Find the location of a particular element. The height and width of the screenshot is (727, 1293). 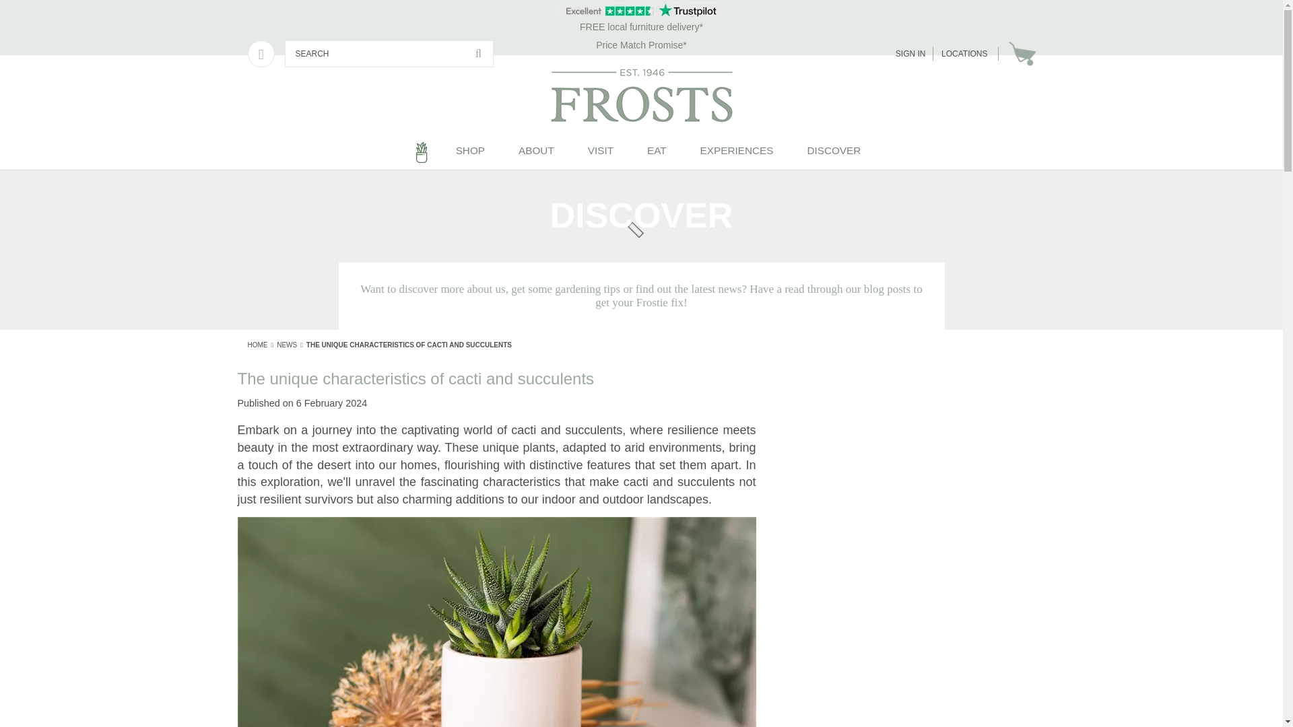

Frosts Garden Centres is located at coordinates (641, 96).